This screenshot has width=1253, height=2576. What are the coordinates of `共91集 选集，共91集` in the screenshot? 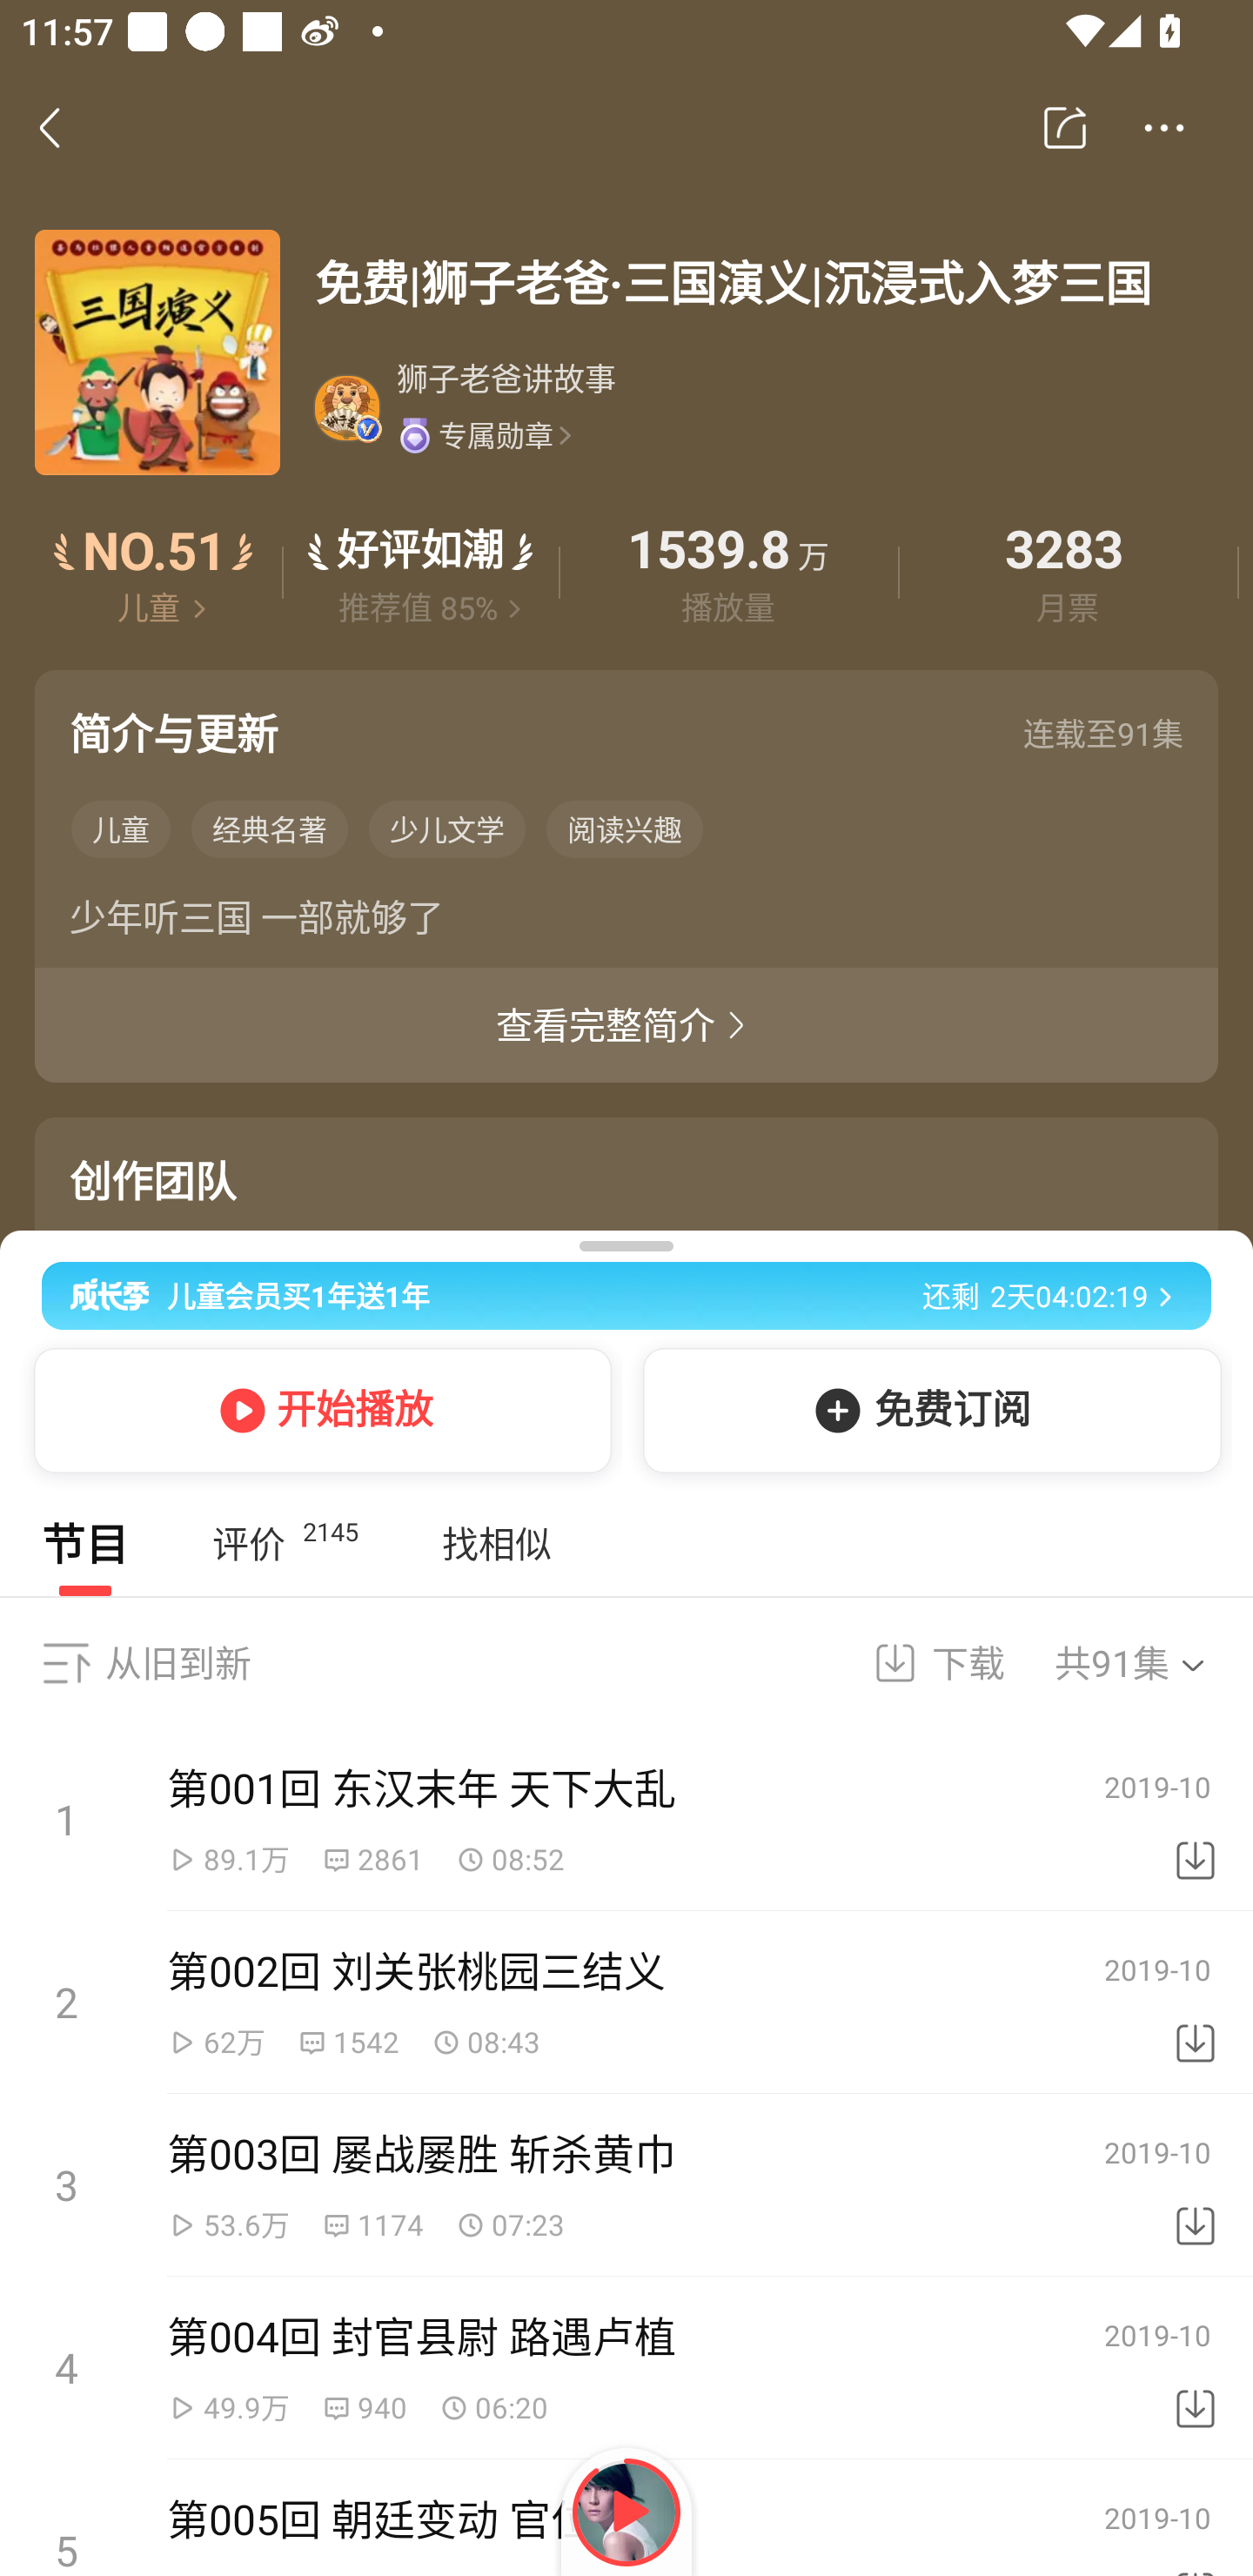 It's located at (1149, 1662).